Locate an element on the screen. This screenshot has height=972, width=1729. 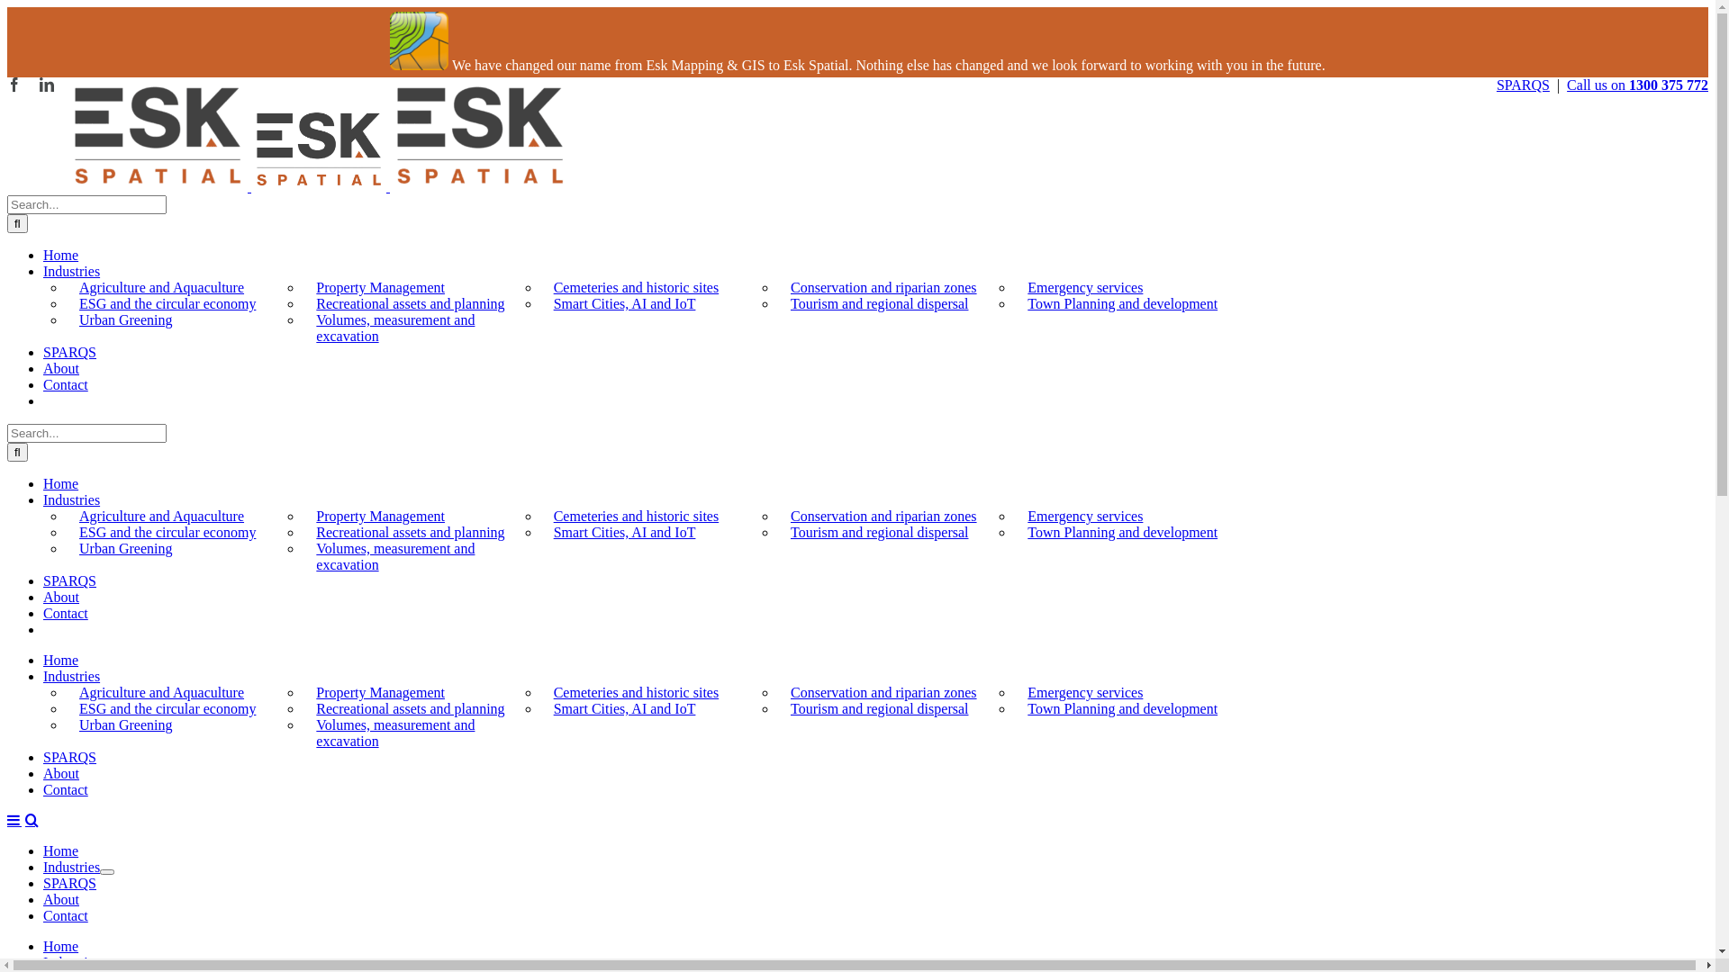
LinkedIn is located at coordinates (47, 85).